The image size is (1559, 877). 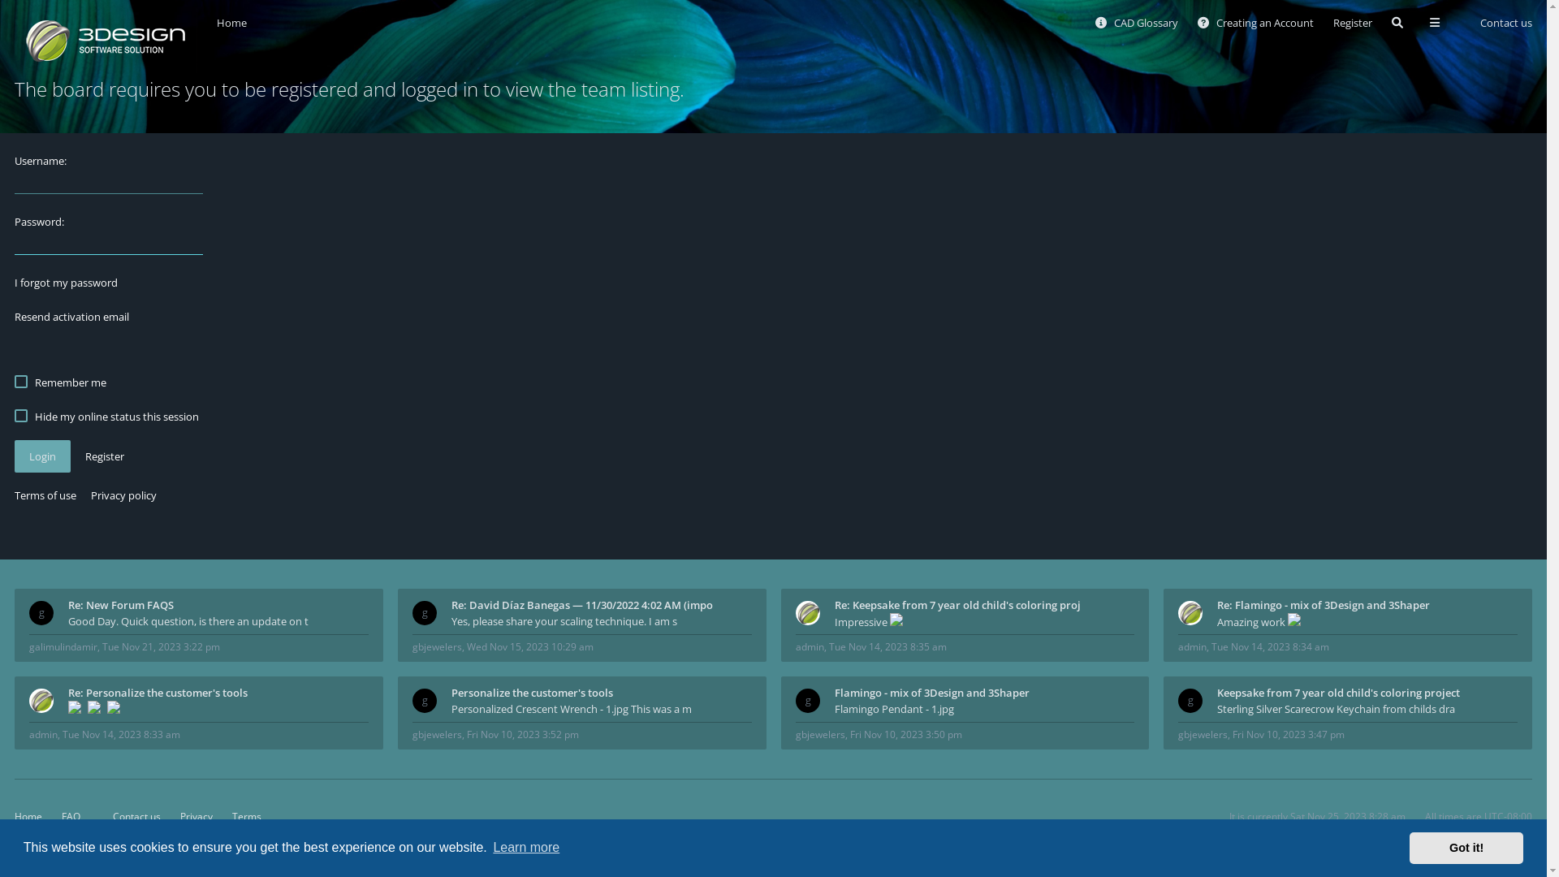 What do you see at coordinates (1367, 622) in the screenshot?
I see `Amazing work` at bounding box center [1367, 622].